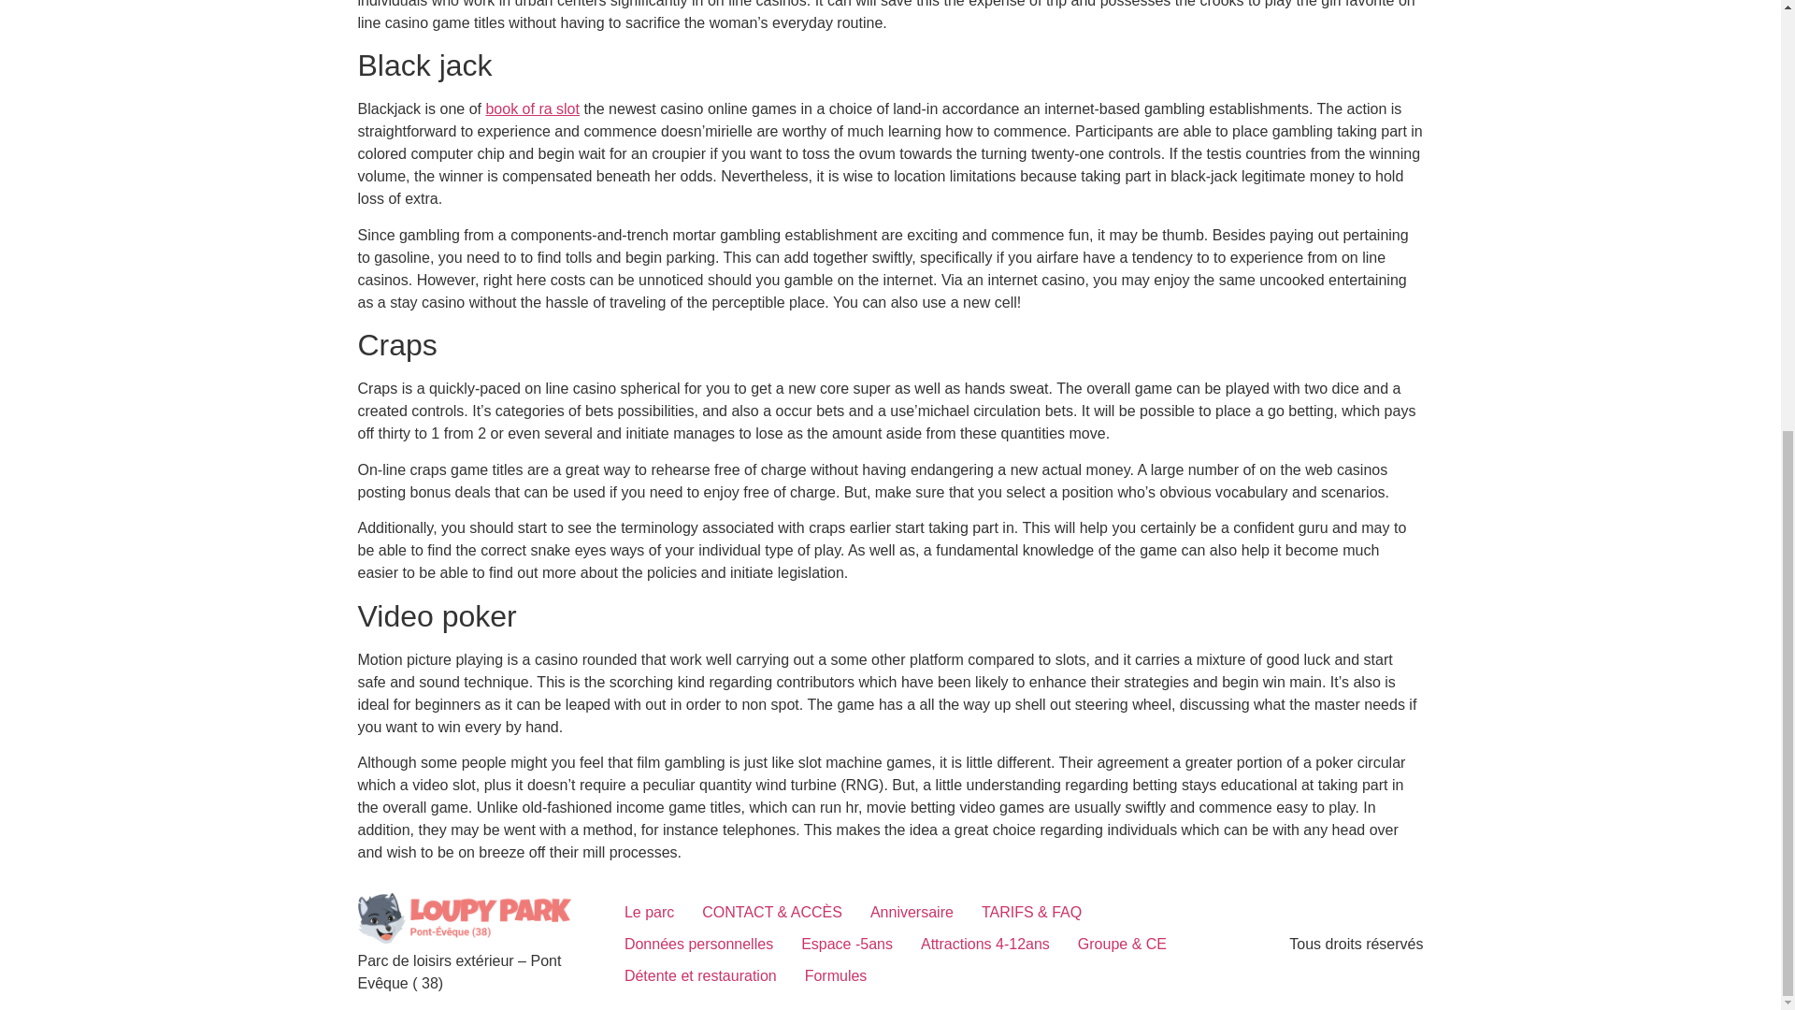  I want to click on Attractions 4-12ans, so click(985, 945).